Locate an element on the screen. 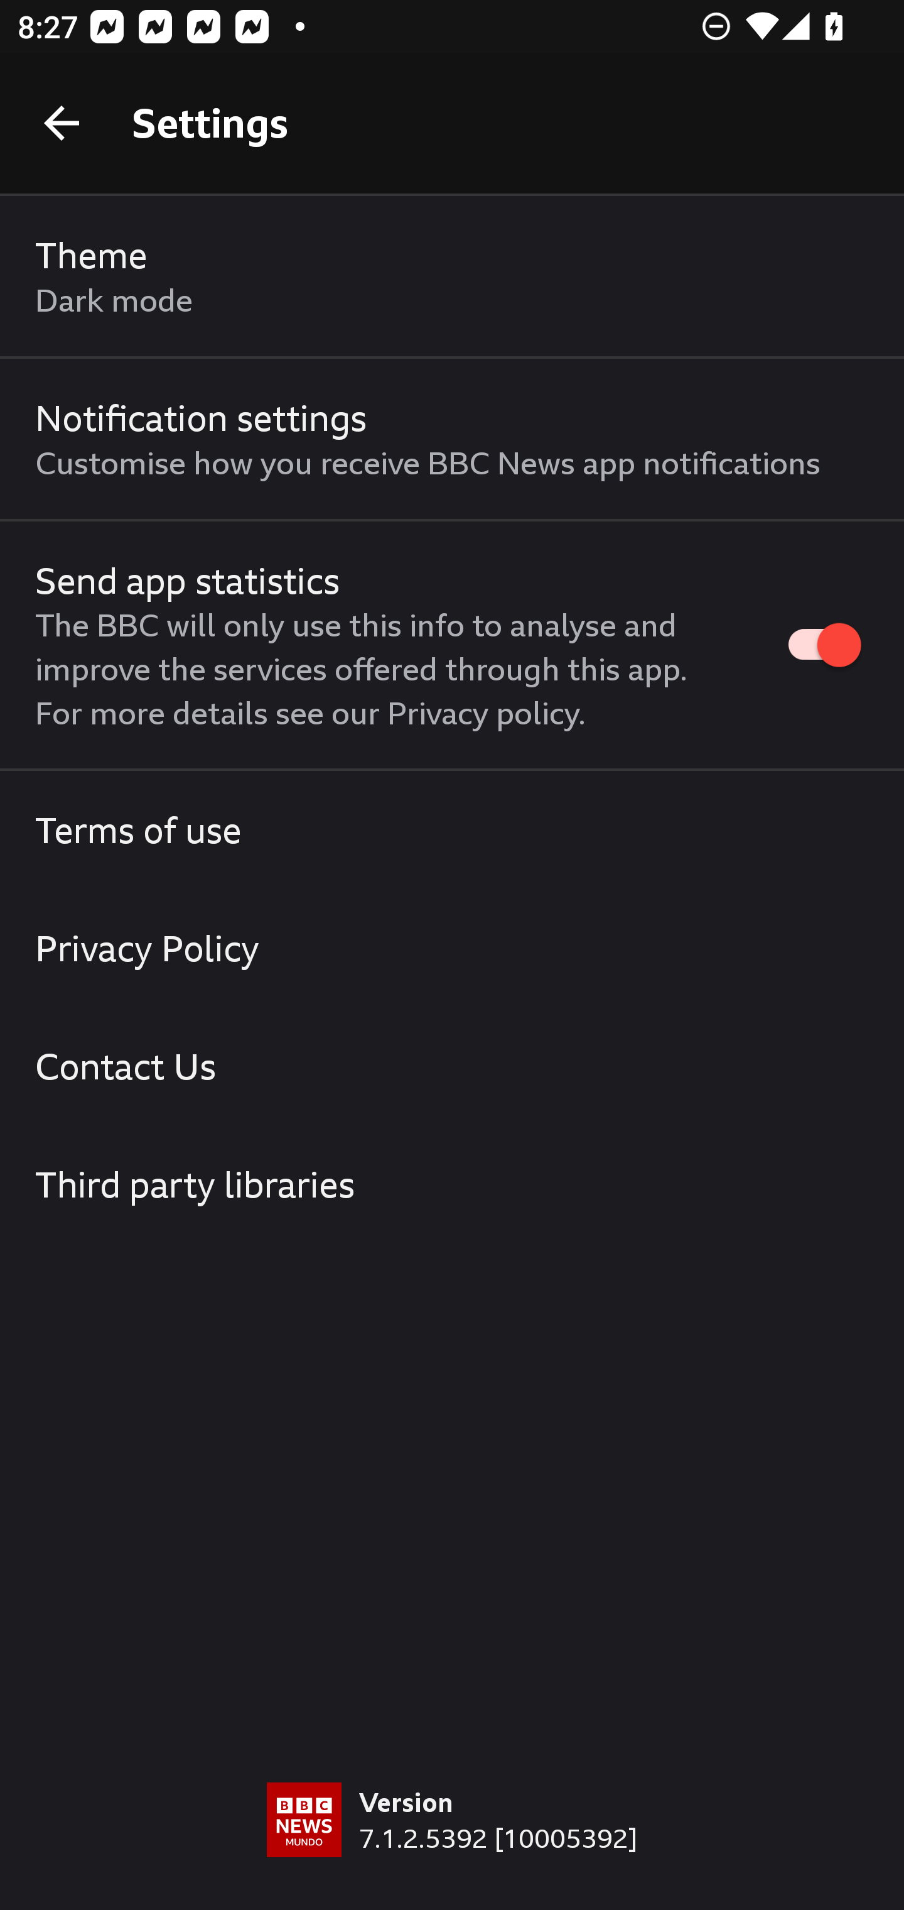 The height and width of the screenshot is (1910, 904). Third party libraries is located at coordinates (452, 1184).